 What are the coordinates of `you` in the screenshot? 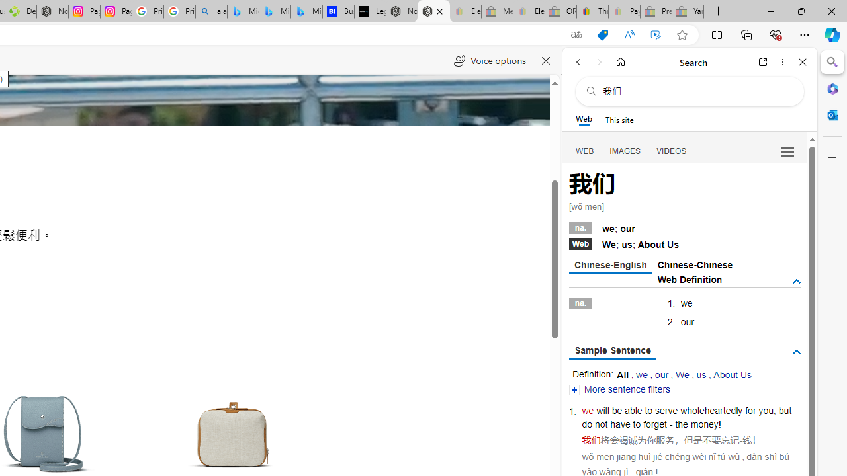 It's located at (766, 410).